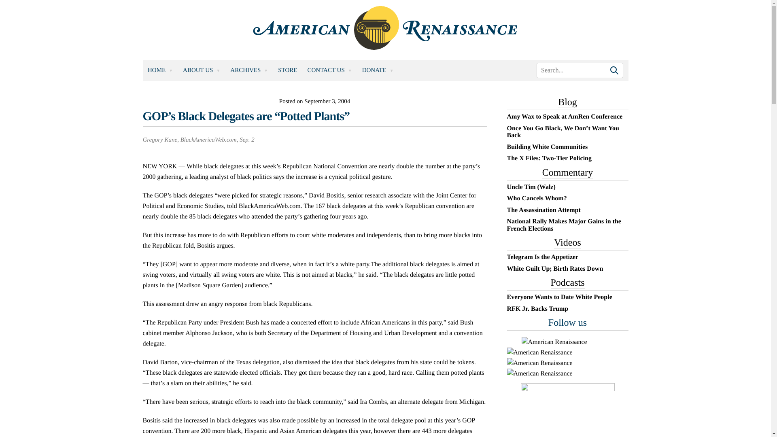 Image resolution: width=777 pixels, height=437 pixels. I want to click on Follow us on Gab, so click(539, 352).